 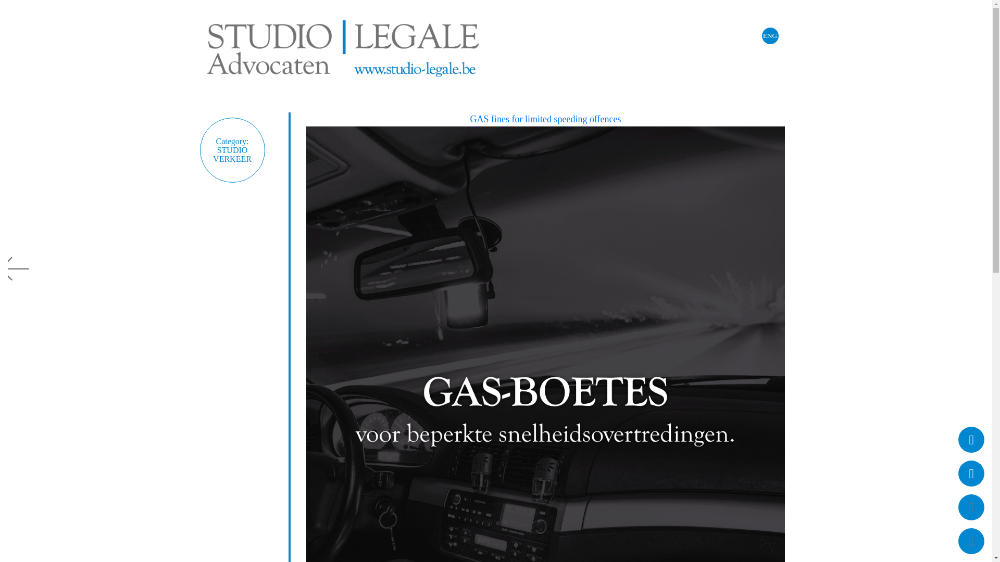 What do you see at coordinates (769, 35) in the screenshot?
I see `ENG` at bounding box center [769, 35].